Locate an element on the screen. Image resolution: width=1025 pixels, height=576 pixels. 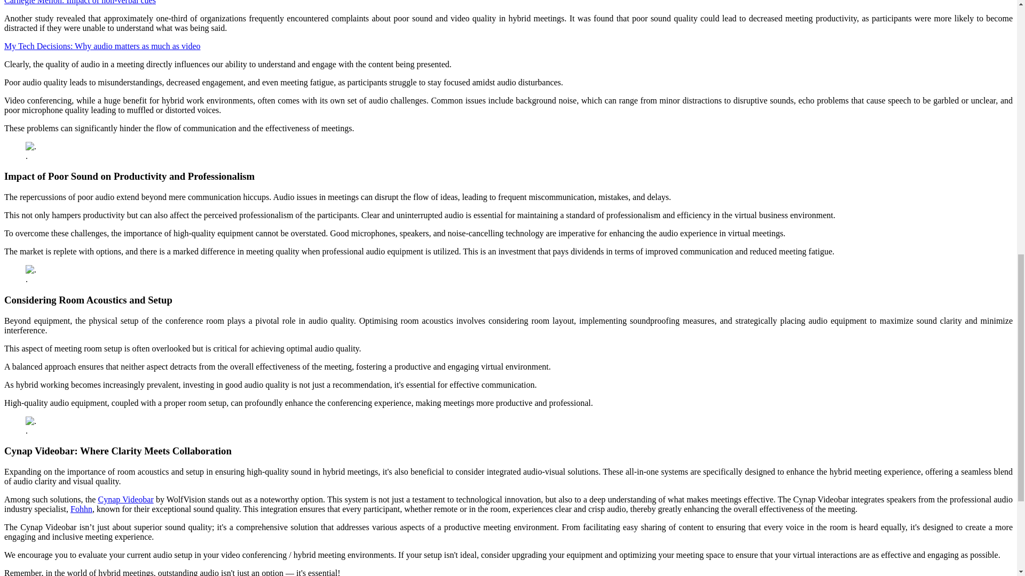
My Tech Decisions: Why audio matters as much as video is located at coordinates (102, 46).